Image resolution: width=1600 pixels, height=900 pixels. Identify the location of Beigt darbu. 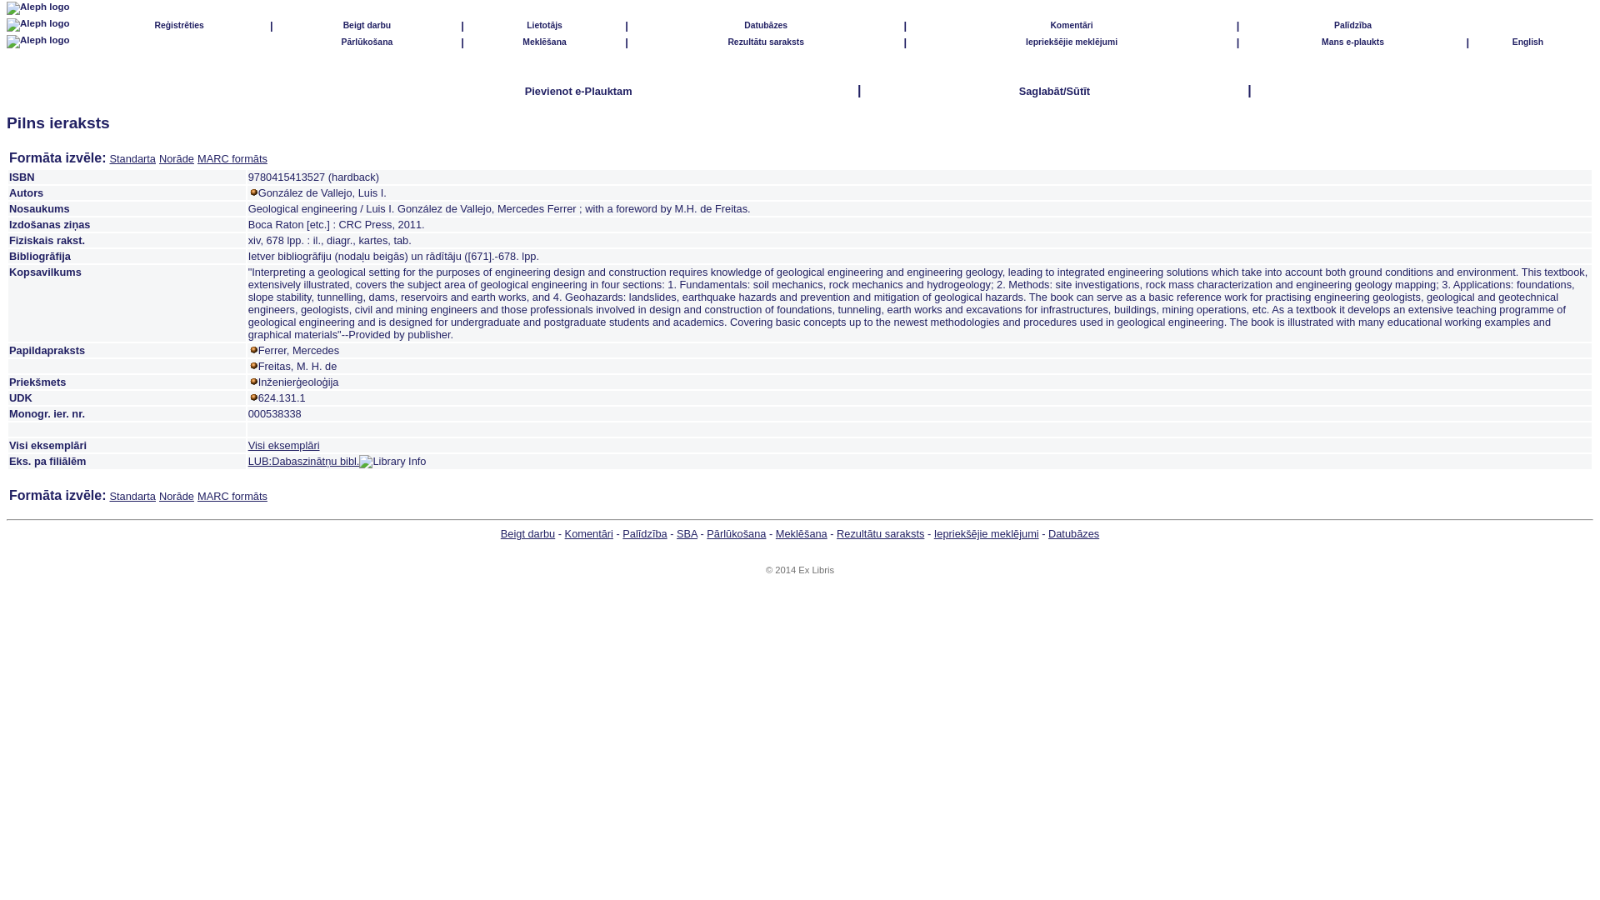
(367, 23).